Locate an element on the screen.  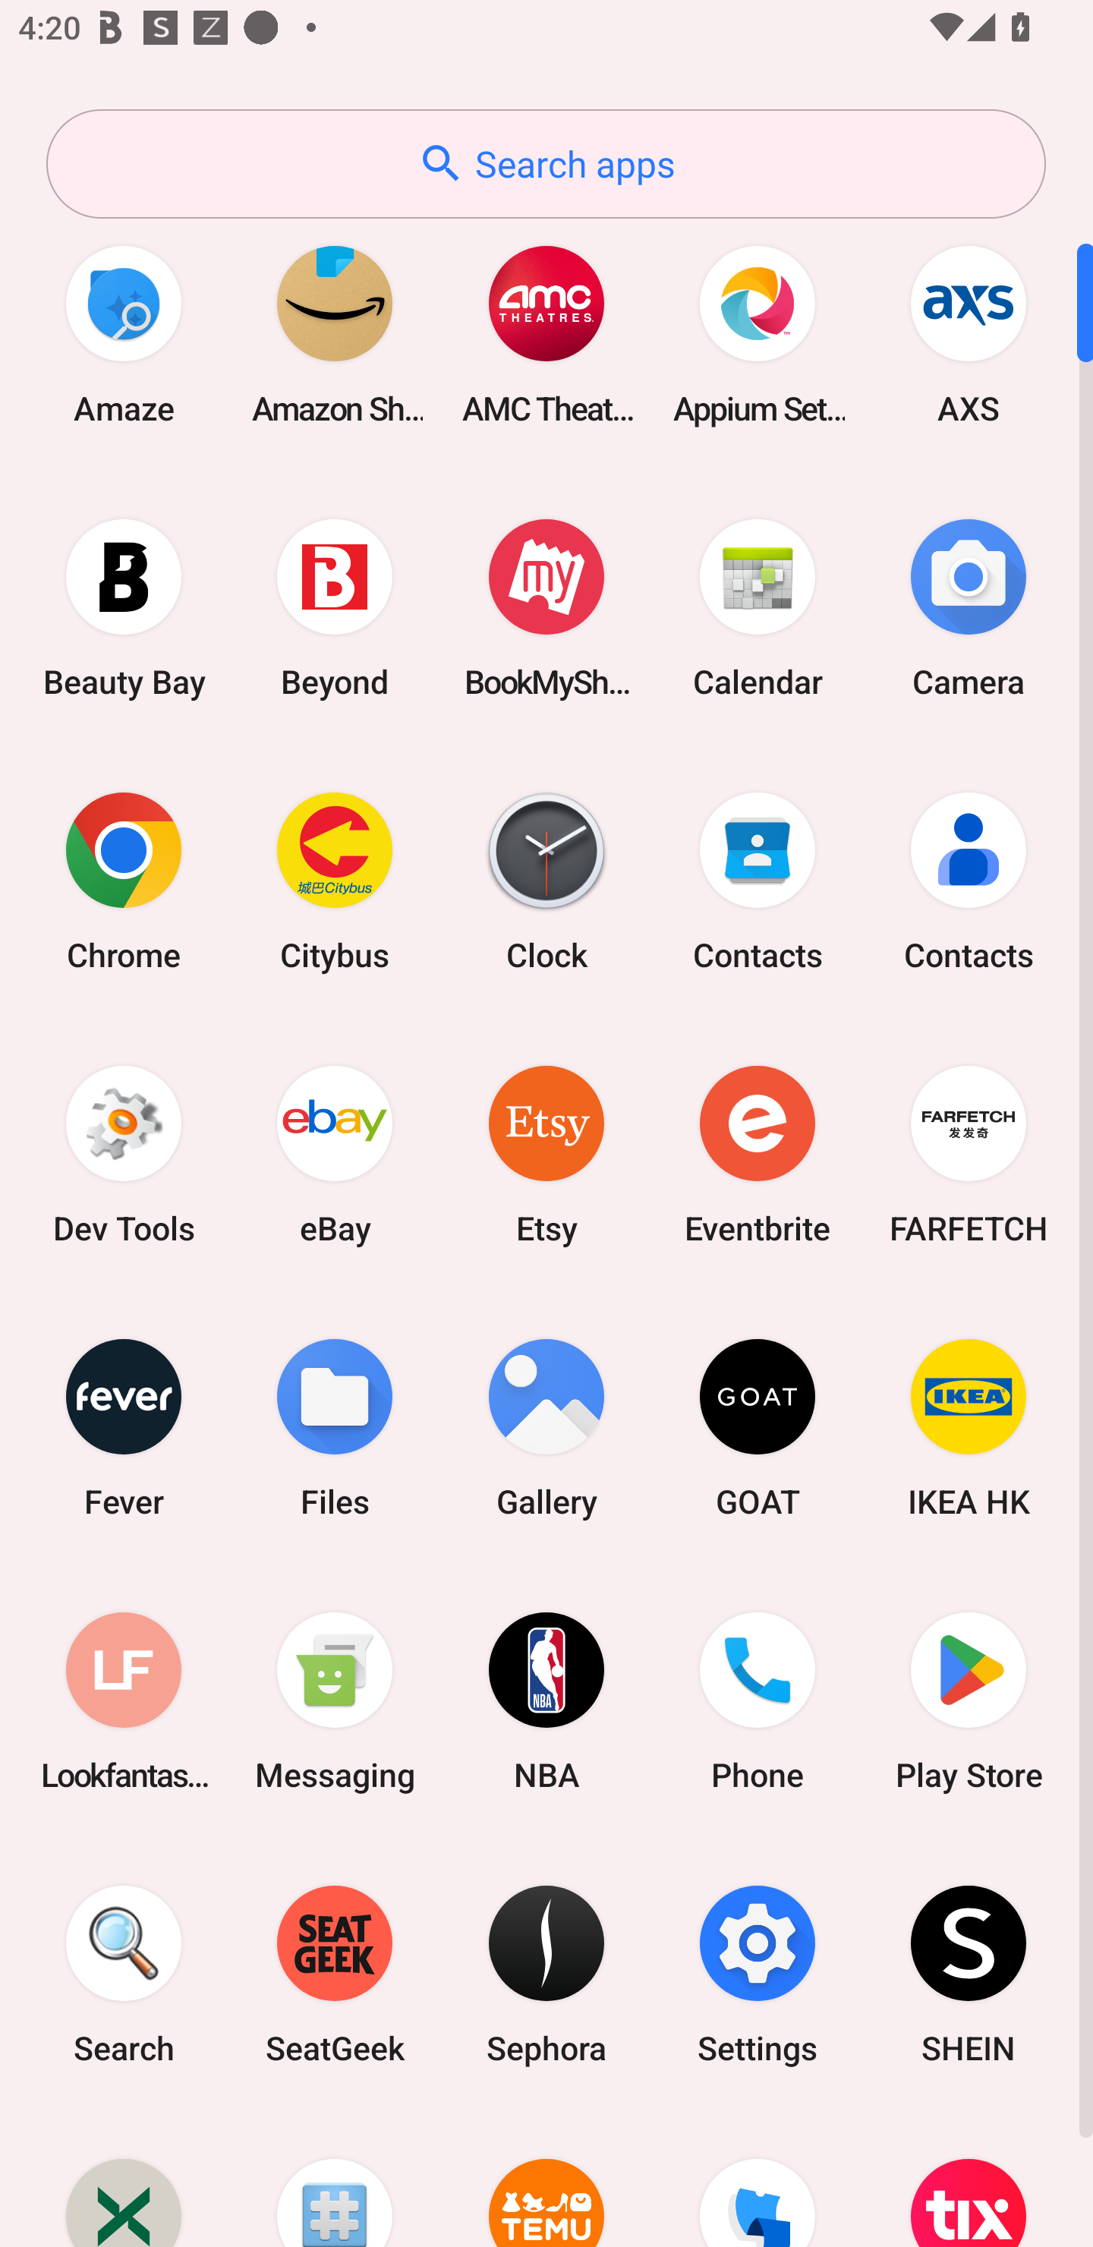
Citybus is located at coordinates (335, 881).